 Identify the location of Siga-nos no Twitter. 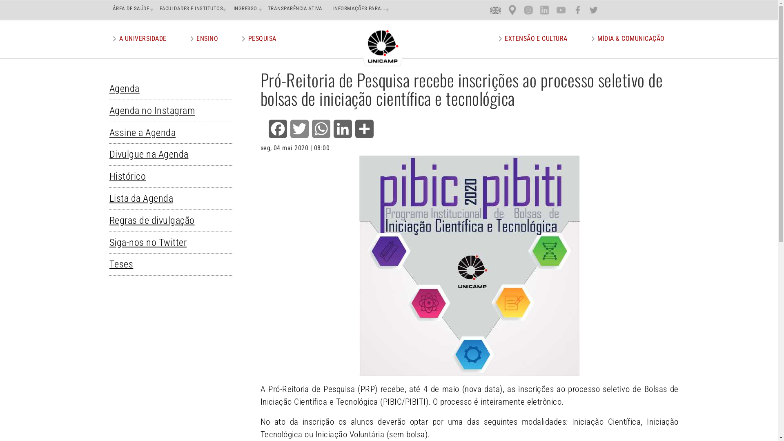
(152, 243).